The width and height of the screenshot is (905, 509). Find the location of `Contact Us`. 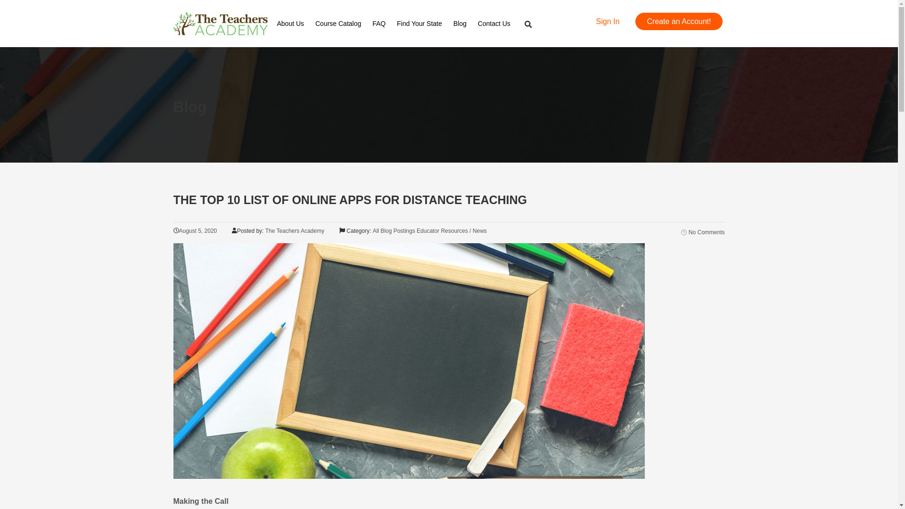

Contact Us is located at coordinates (499, 24).